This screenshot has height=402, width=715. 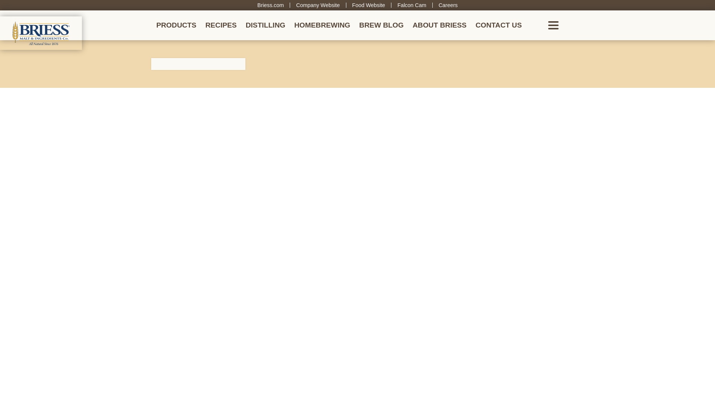 What do you see at coordinates (409, 5) in the screenshot?
I see `Falcon Cam` at bounding box center [409, 5].